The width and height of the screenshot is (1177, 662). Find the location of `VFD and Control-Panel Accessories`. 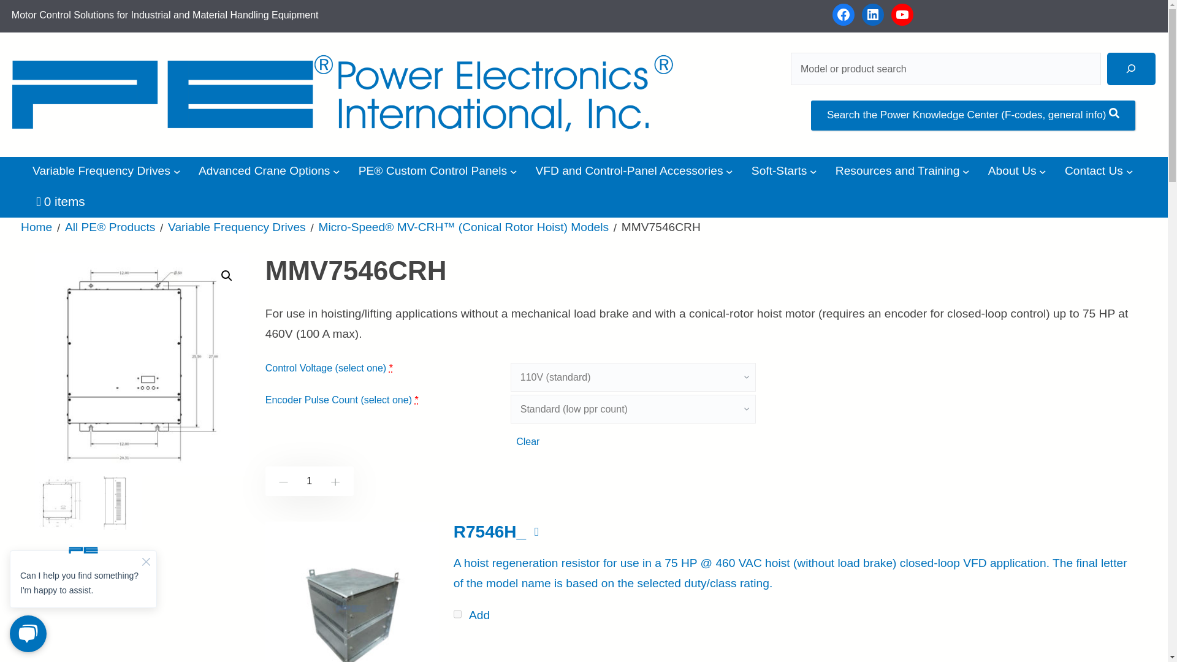

VFD and Control-Panel Accessories is located at coordinates (629, 171).